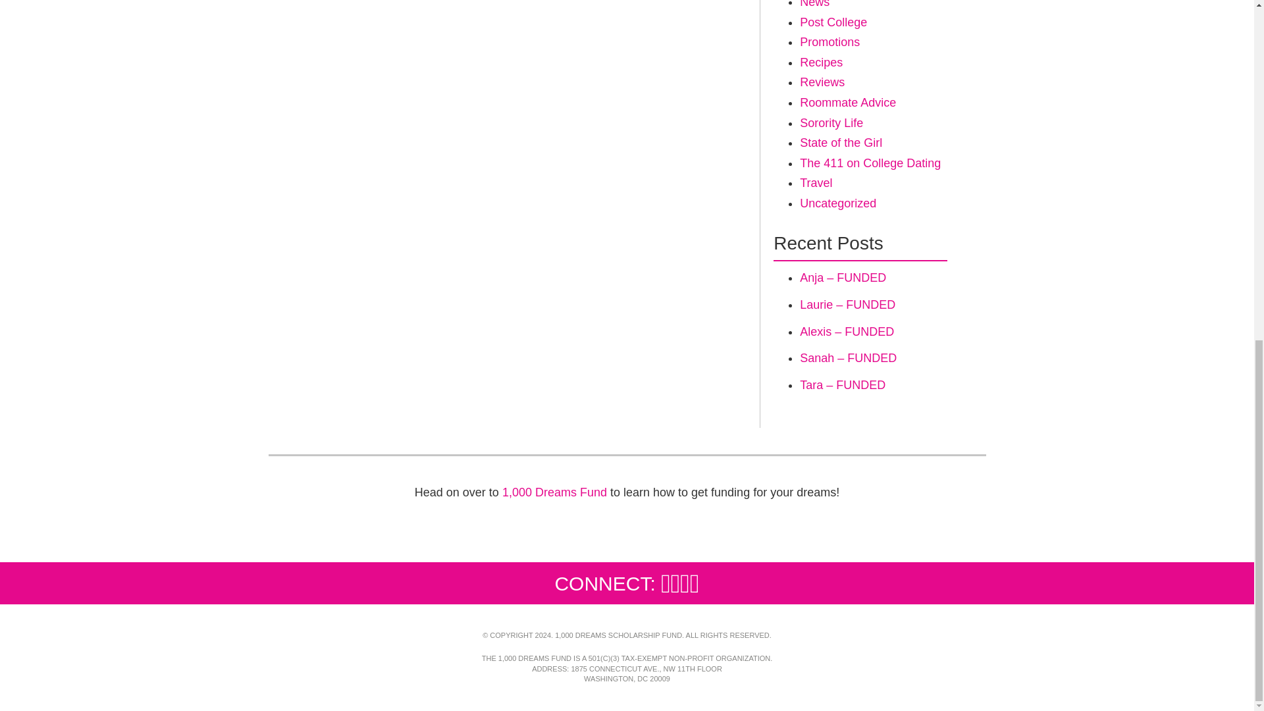 Image resolution: width=1264 pixels, height=711 pixels. Describe the element at coordinates (814, 4) in the screenshot. I see `News` at that location.